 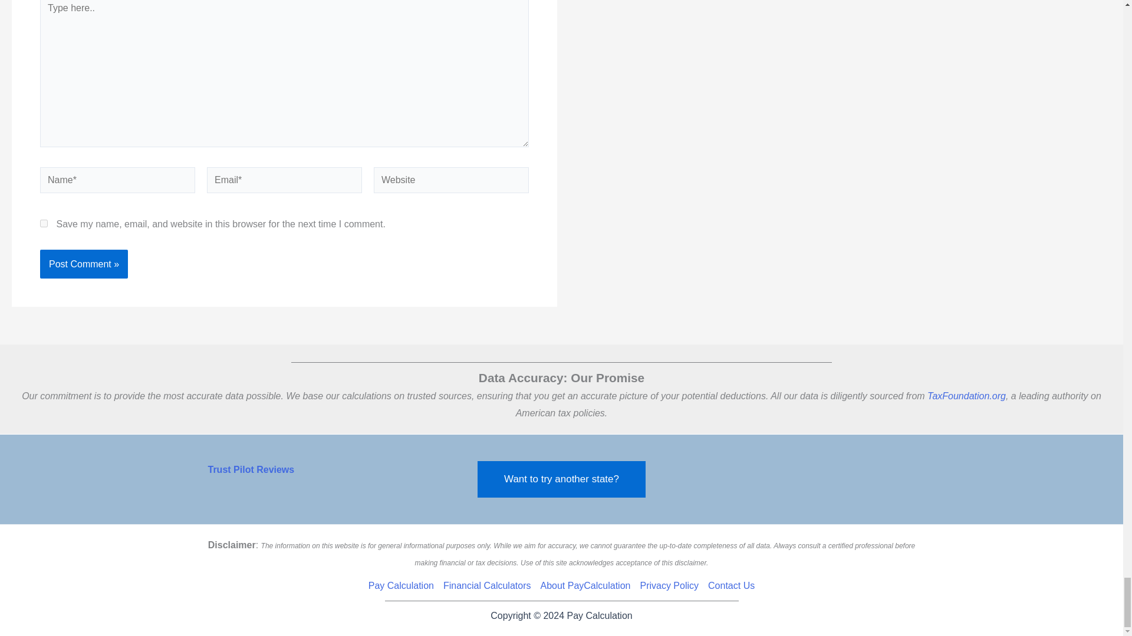 I want to click on Trust Pilot Reviews, so click(x=251, y=469).